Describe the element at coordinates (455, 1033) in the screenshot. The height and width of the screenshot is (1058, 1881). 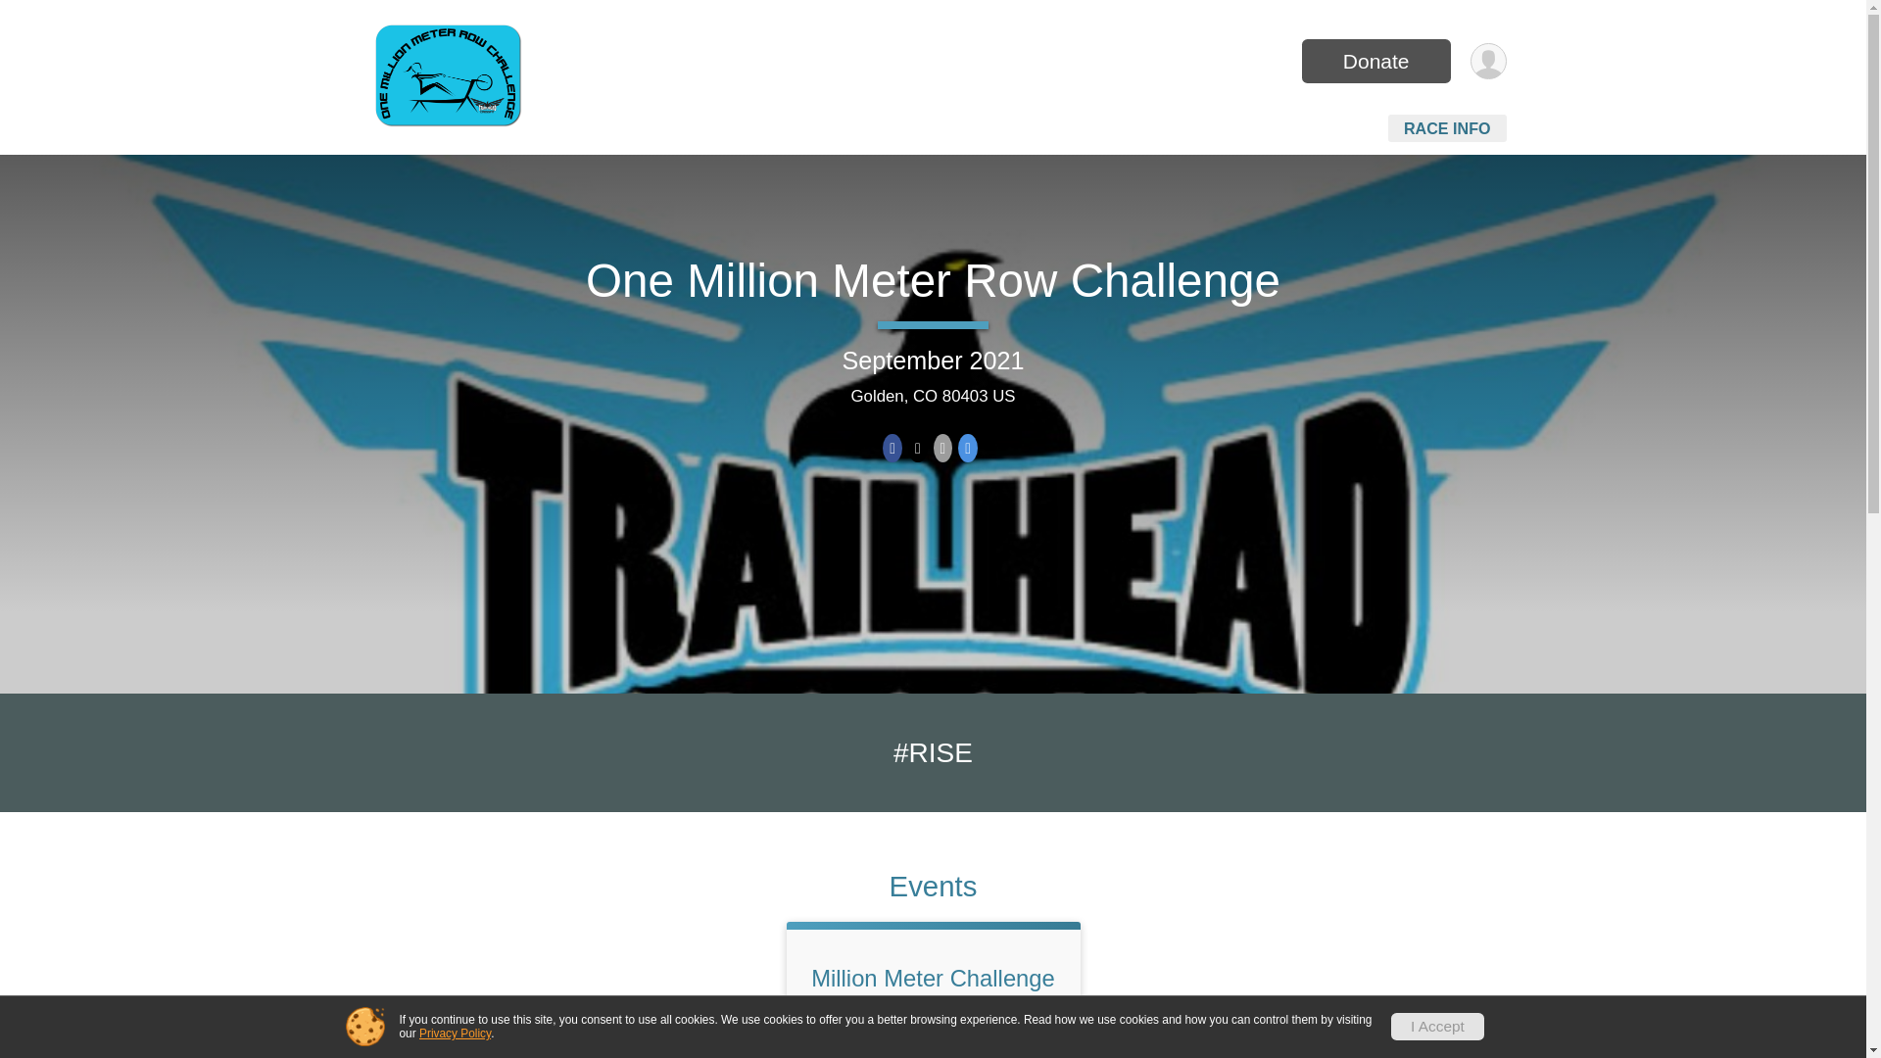
I see `Privacy Policy` at that location.